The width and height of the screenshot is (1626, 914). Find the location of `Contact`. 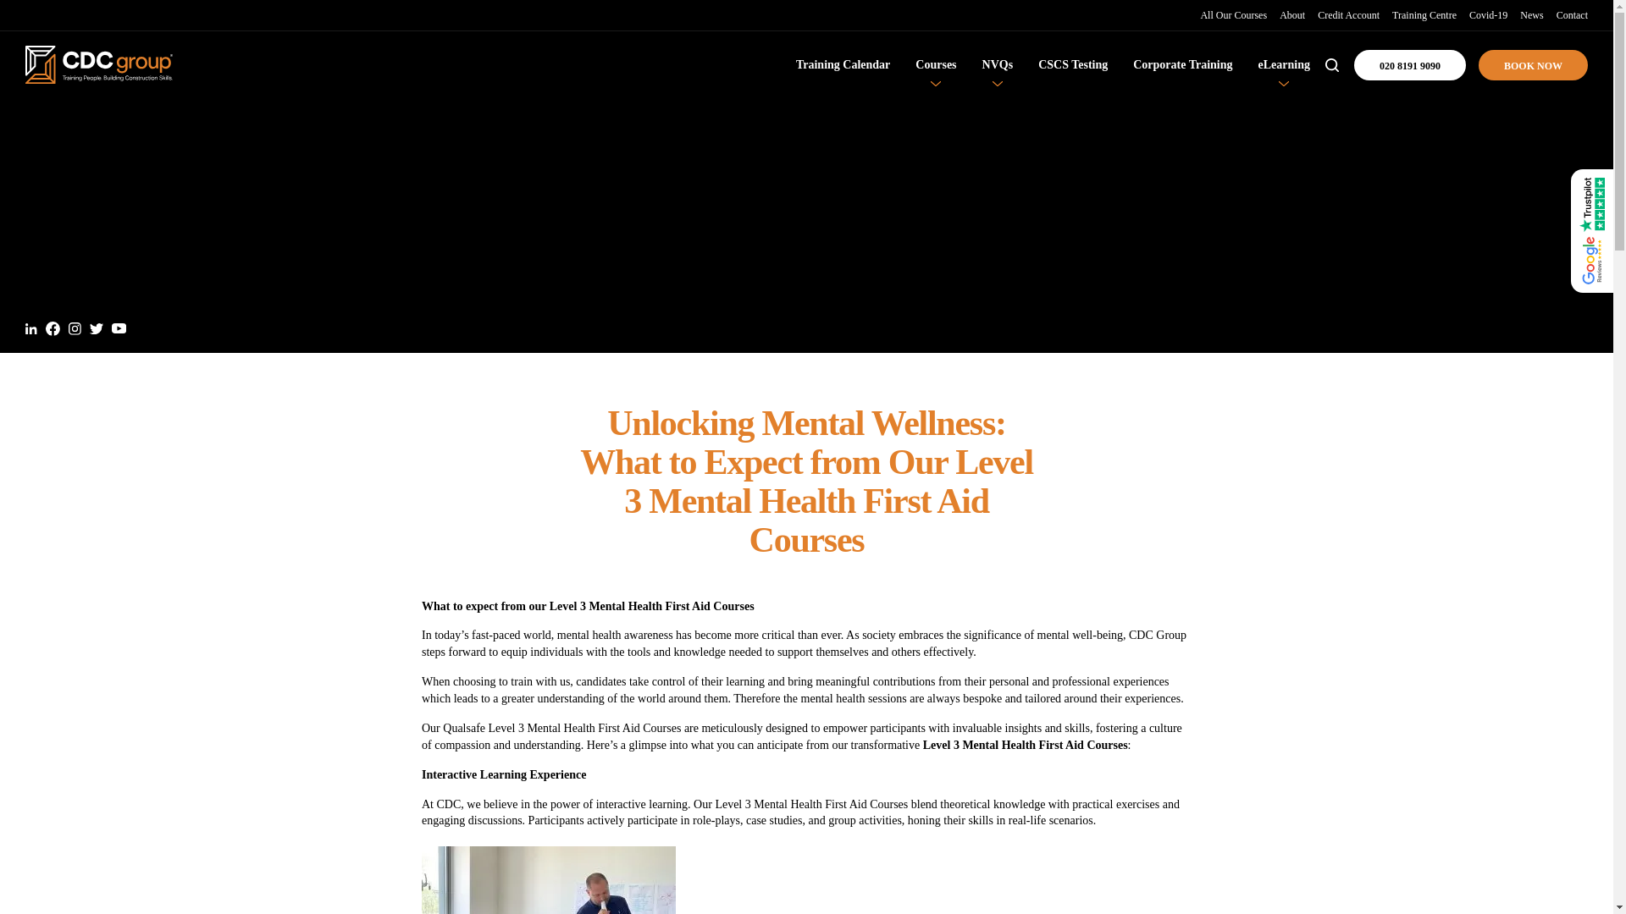

Contact is located at coordinates (1572, 14).